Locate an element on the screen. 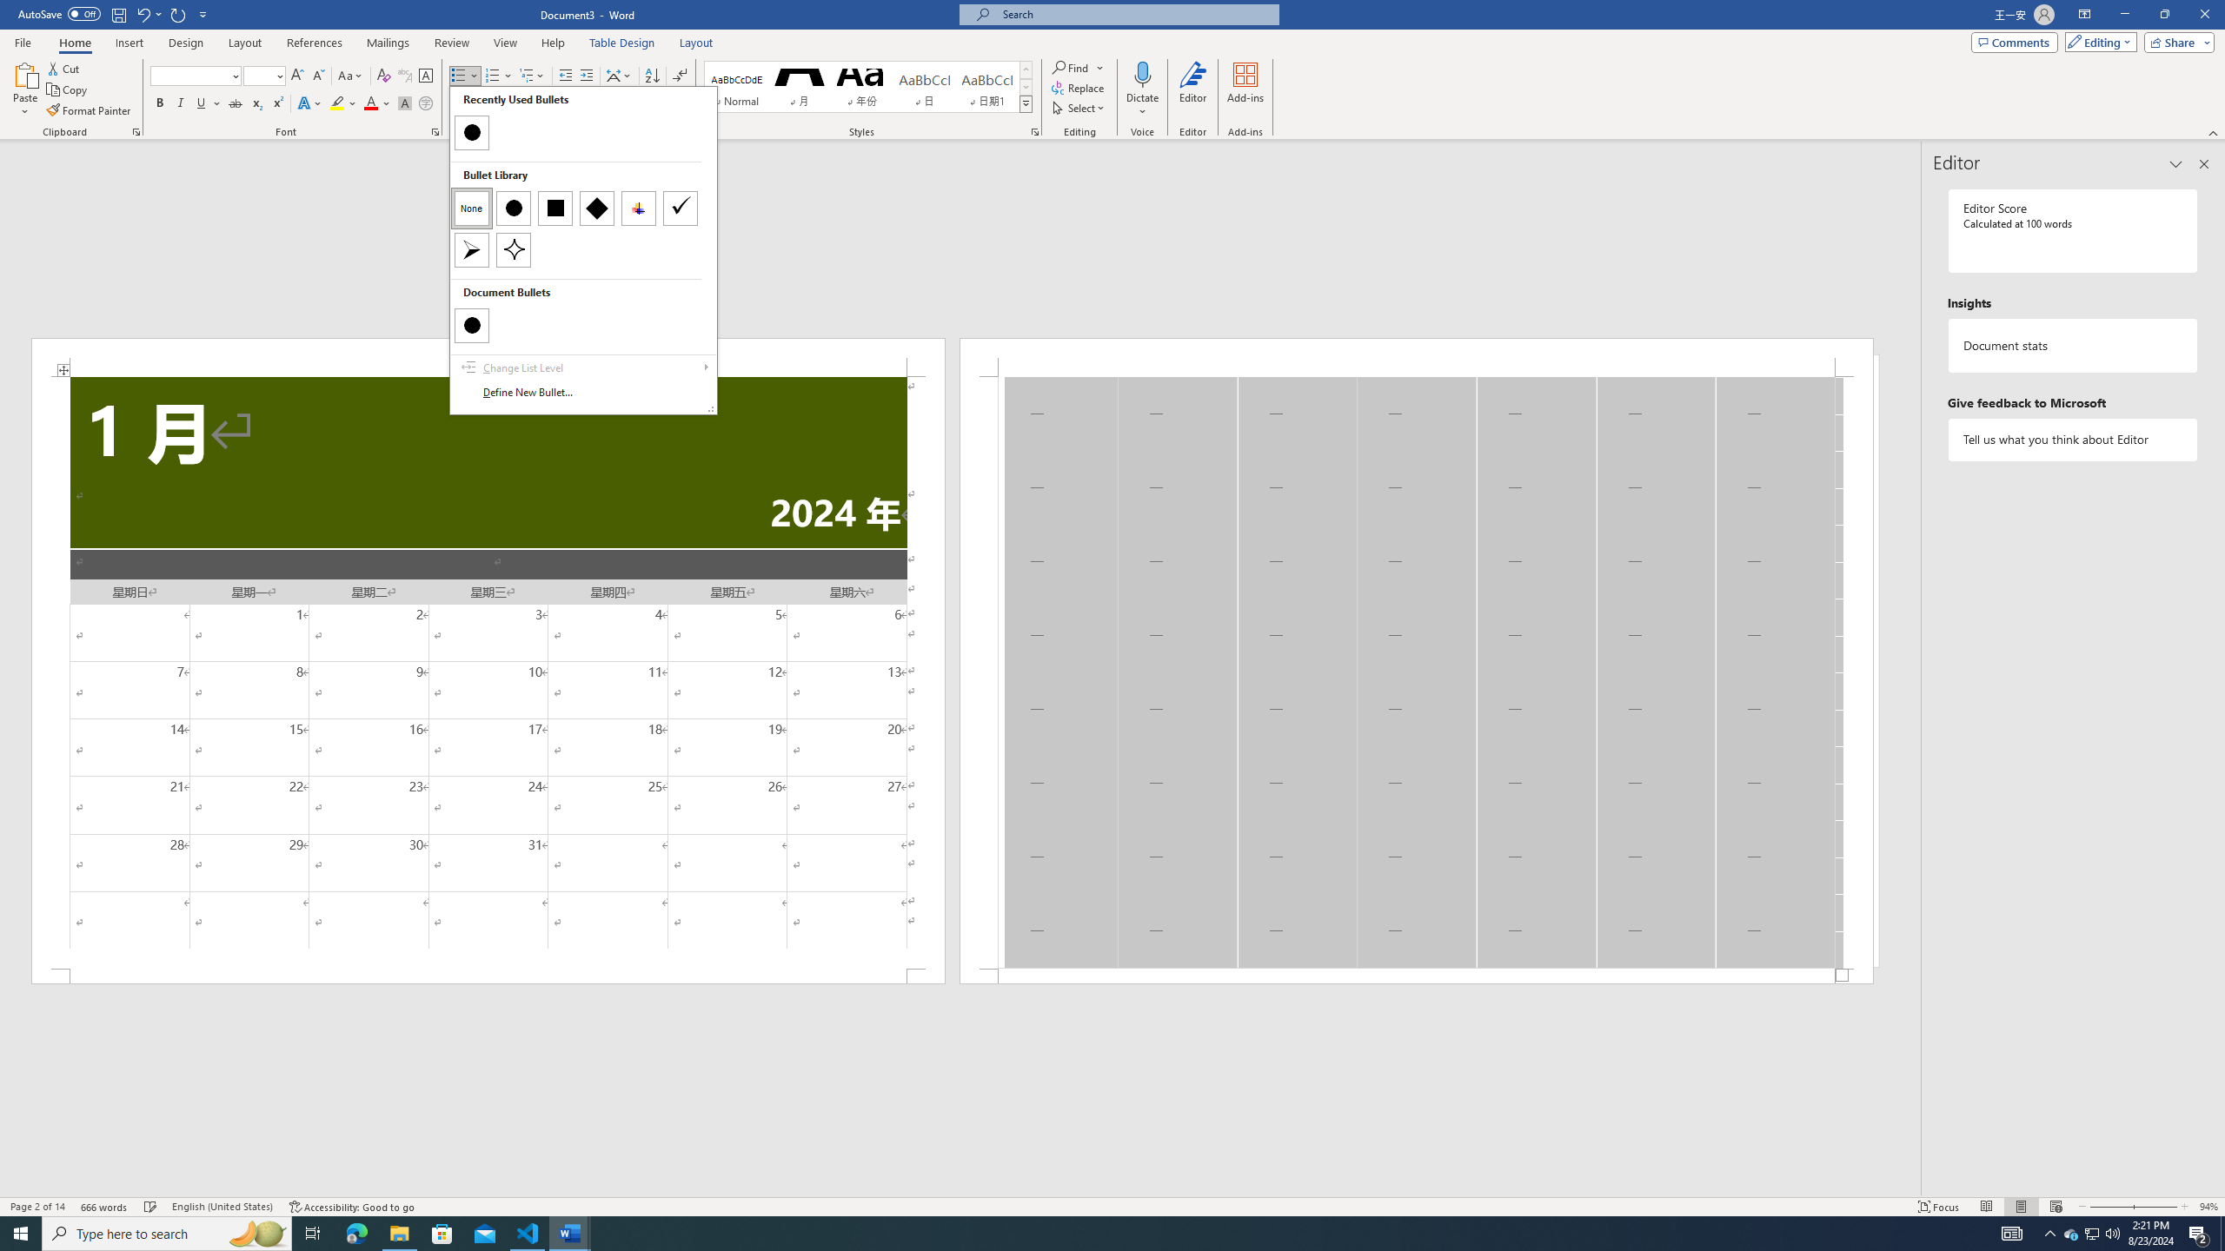  Font... is located at coordinates (436, 132).